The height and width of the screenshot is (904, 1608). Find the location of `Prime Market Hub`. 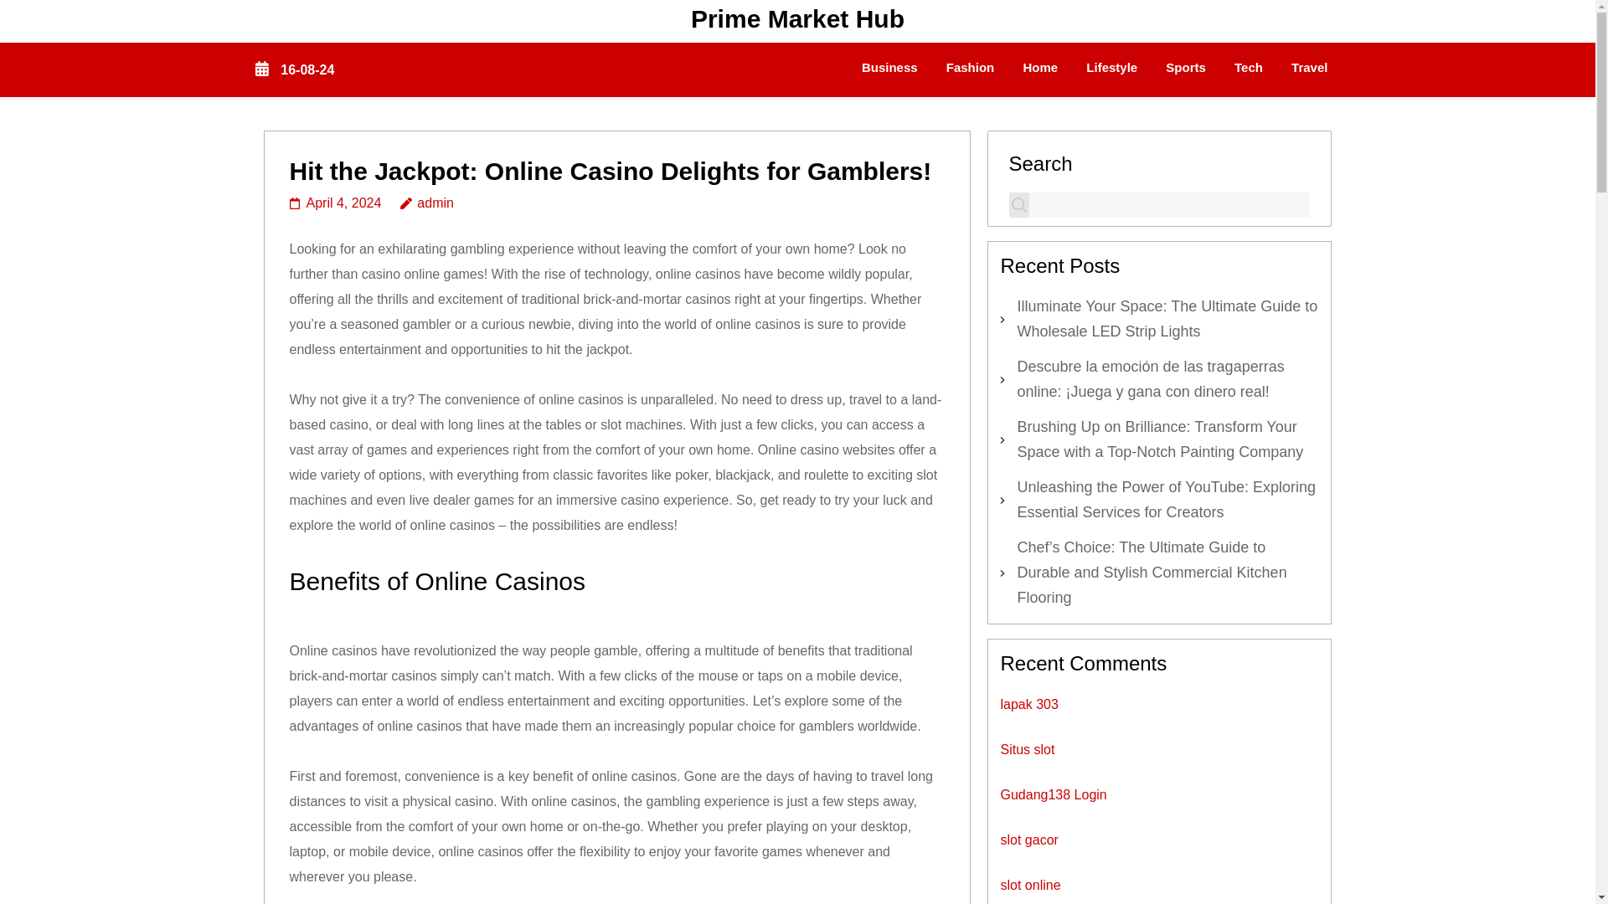

Prime Market Hub is located at coordinates (797, 18).